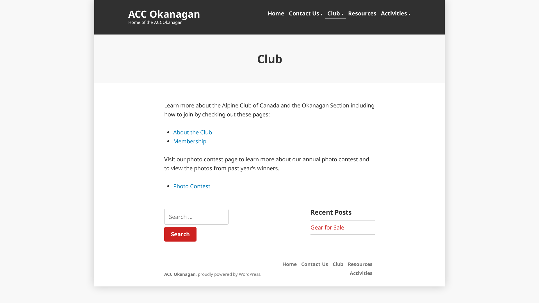 This screenshot has height=303, width=539. I want to click on ACC Okanagan, so click(180, 274).